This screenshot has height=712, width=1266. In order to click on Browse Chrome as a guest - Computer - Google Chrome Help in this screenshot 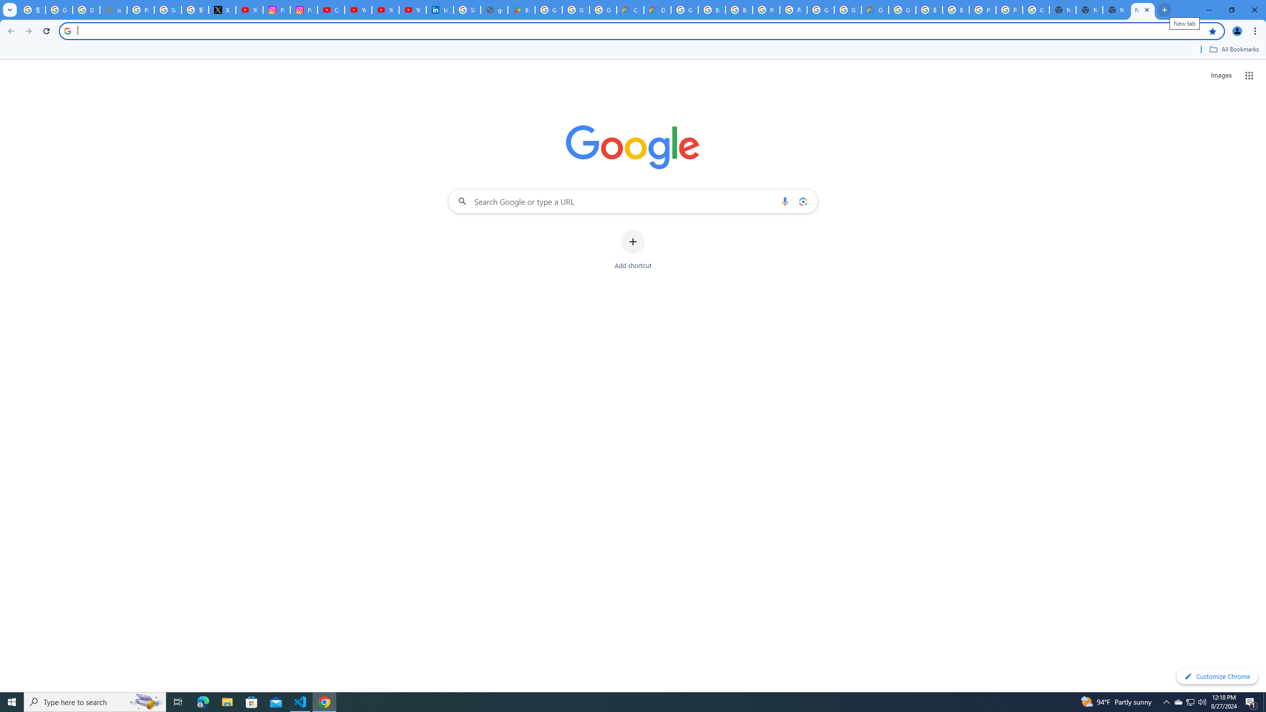, I will do `click(712, 10)`.